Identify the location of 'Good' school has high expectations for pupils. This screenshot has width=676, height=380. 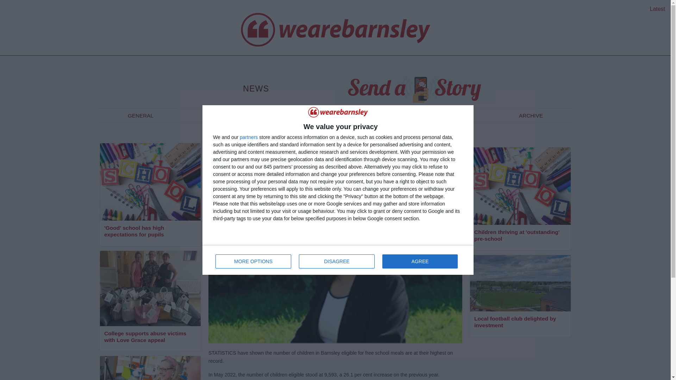
(657, 9).